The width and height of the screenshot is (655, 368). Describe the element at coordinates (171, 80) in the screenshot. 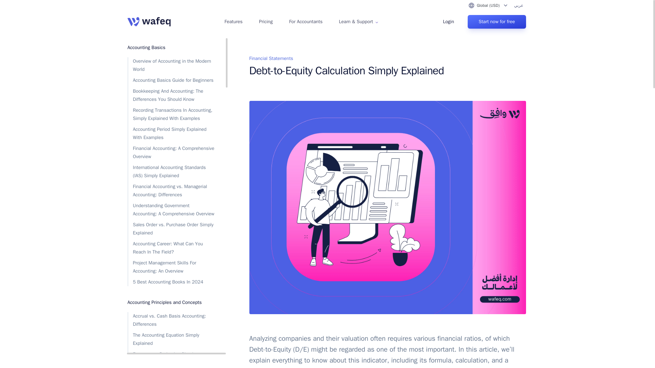

I see `Accounting Basics Guide for Beginners` at that location.